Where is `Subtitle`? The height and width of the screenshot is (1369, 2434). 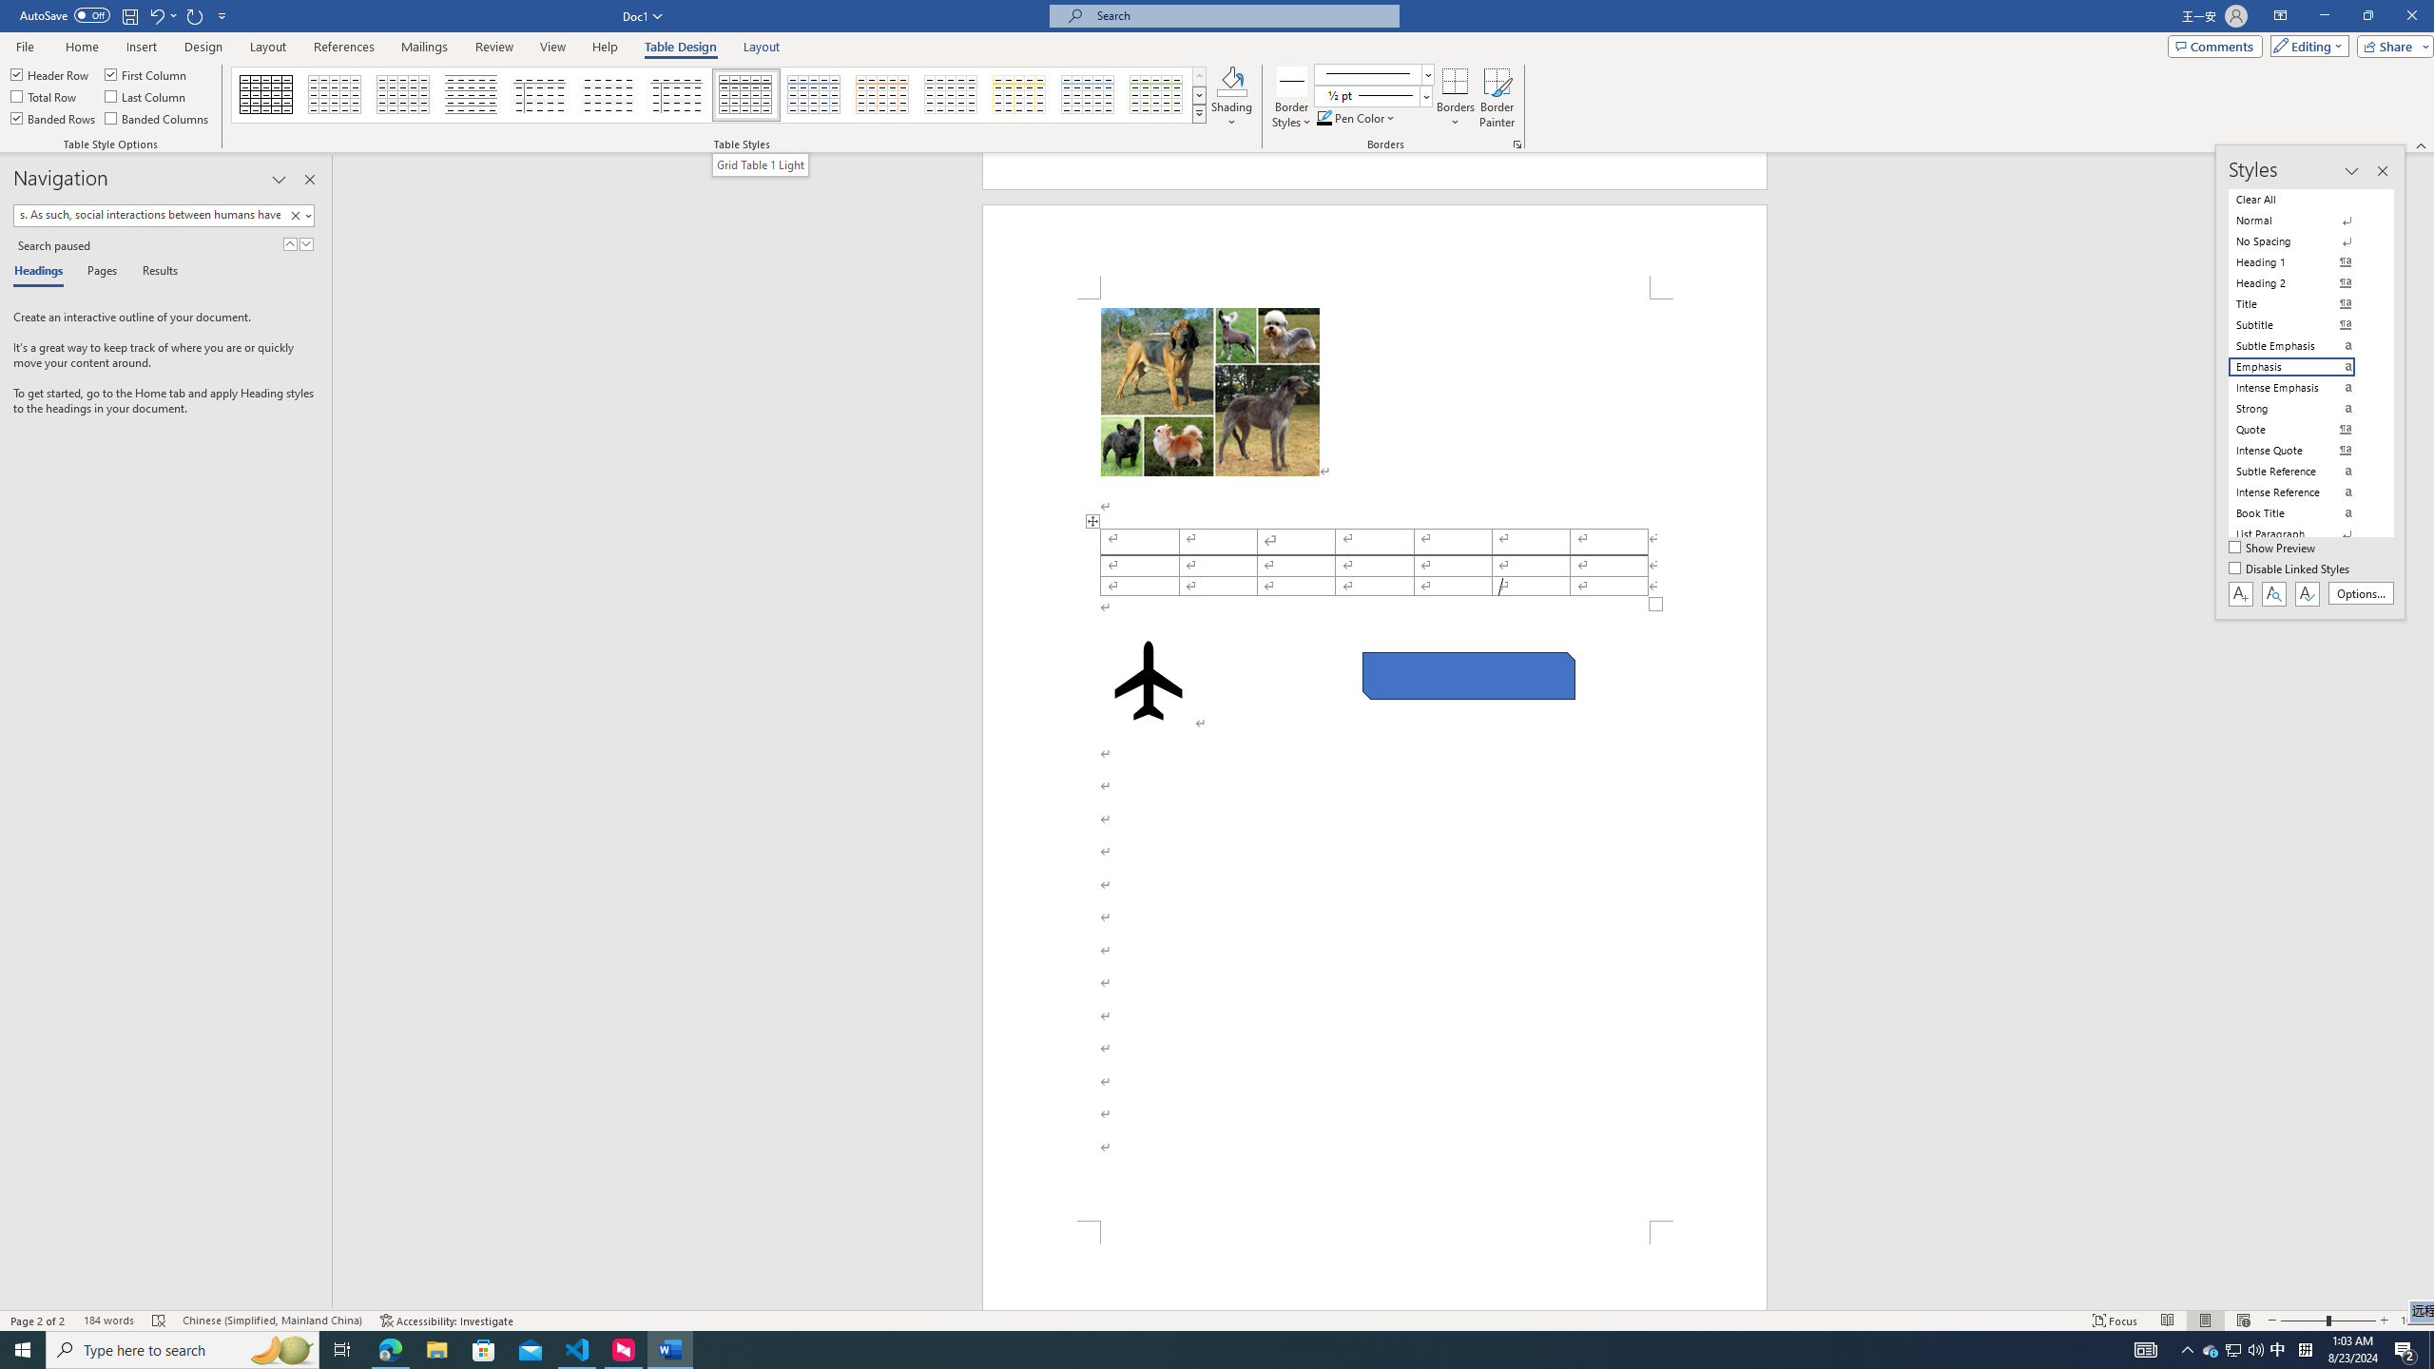 Subtitle is located at coordinates (2303, 325).